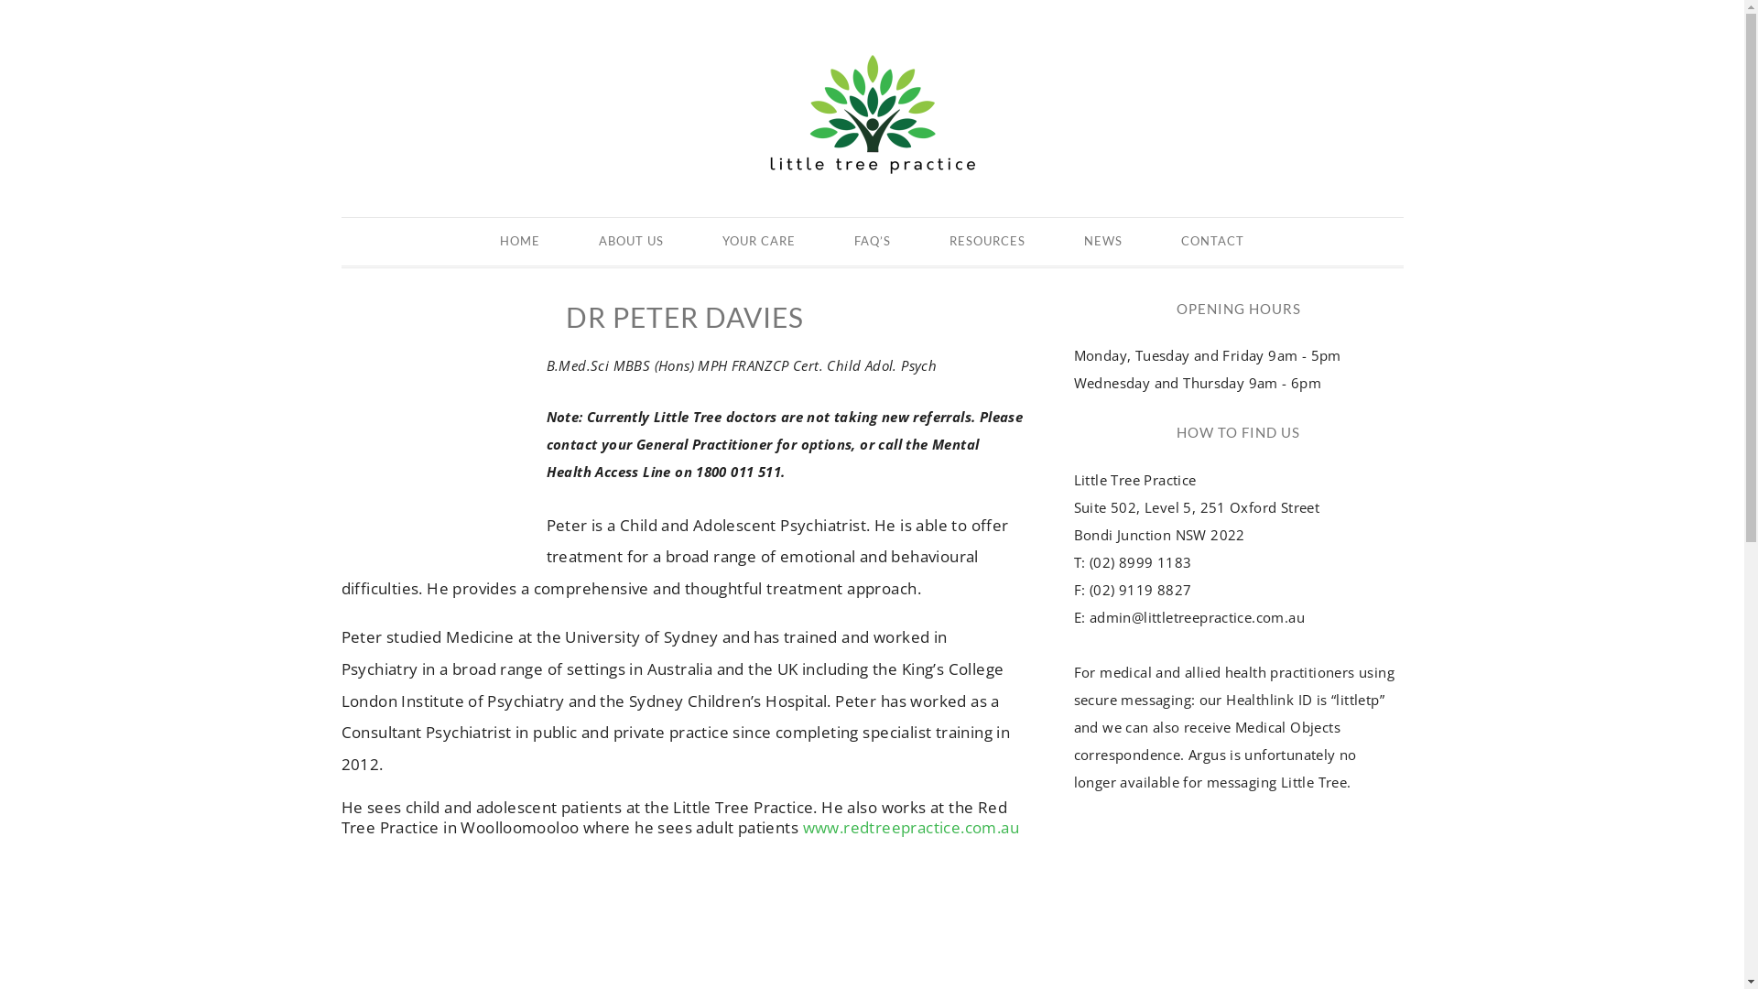  Describe the element at coordinates (632, 242) in the screenshot. I see `ABOUT US` at that location.